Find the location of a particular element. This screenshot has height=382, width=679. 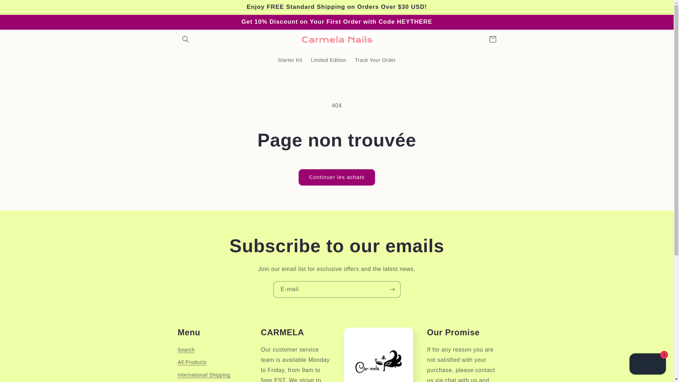

International Shipping is located at coordinates (204, 375).